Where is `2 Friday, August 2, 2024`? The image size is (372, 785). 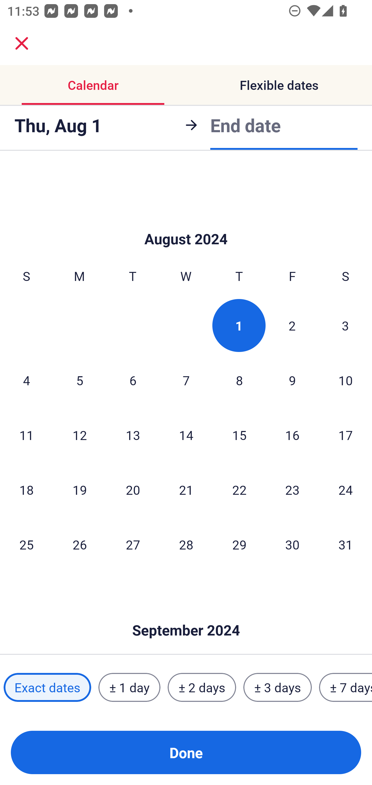
2 Friday, August 2, 2024 is located at coordinates (292, 325).